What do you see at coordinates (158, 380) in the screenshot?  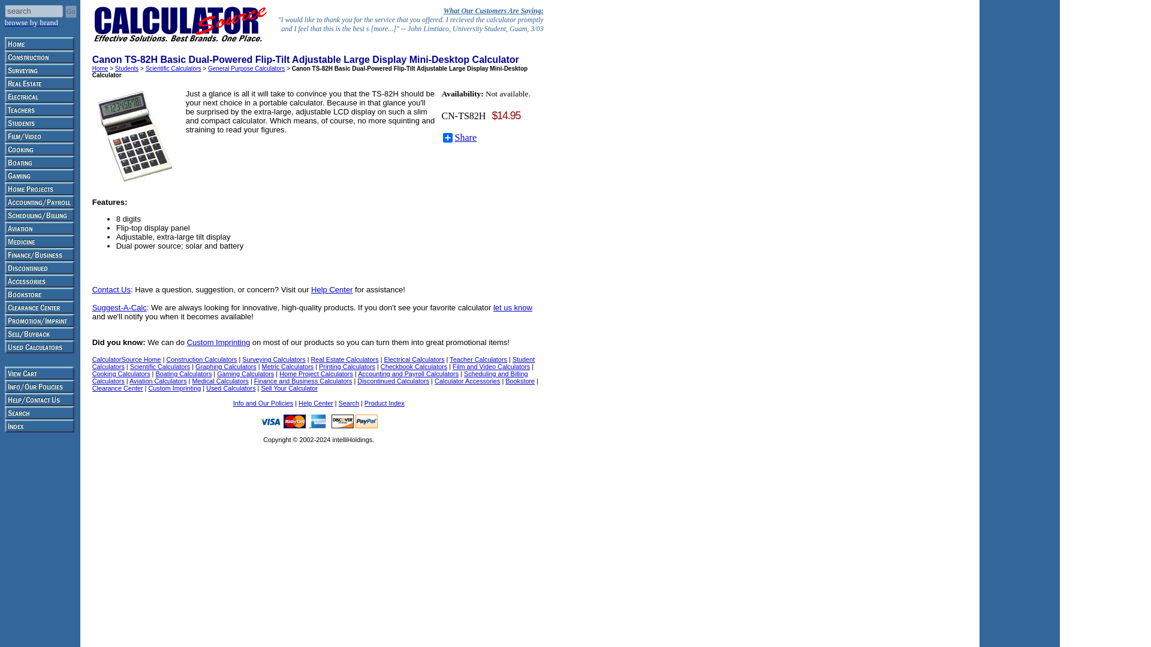 I see `Aviation Calculators` at bounding box center [158, 380].